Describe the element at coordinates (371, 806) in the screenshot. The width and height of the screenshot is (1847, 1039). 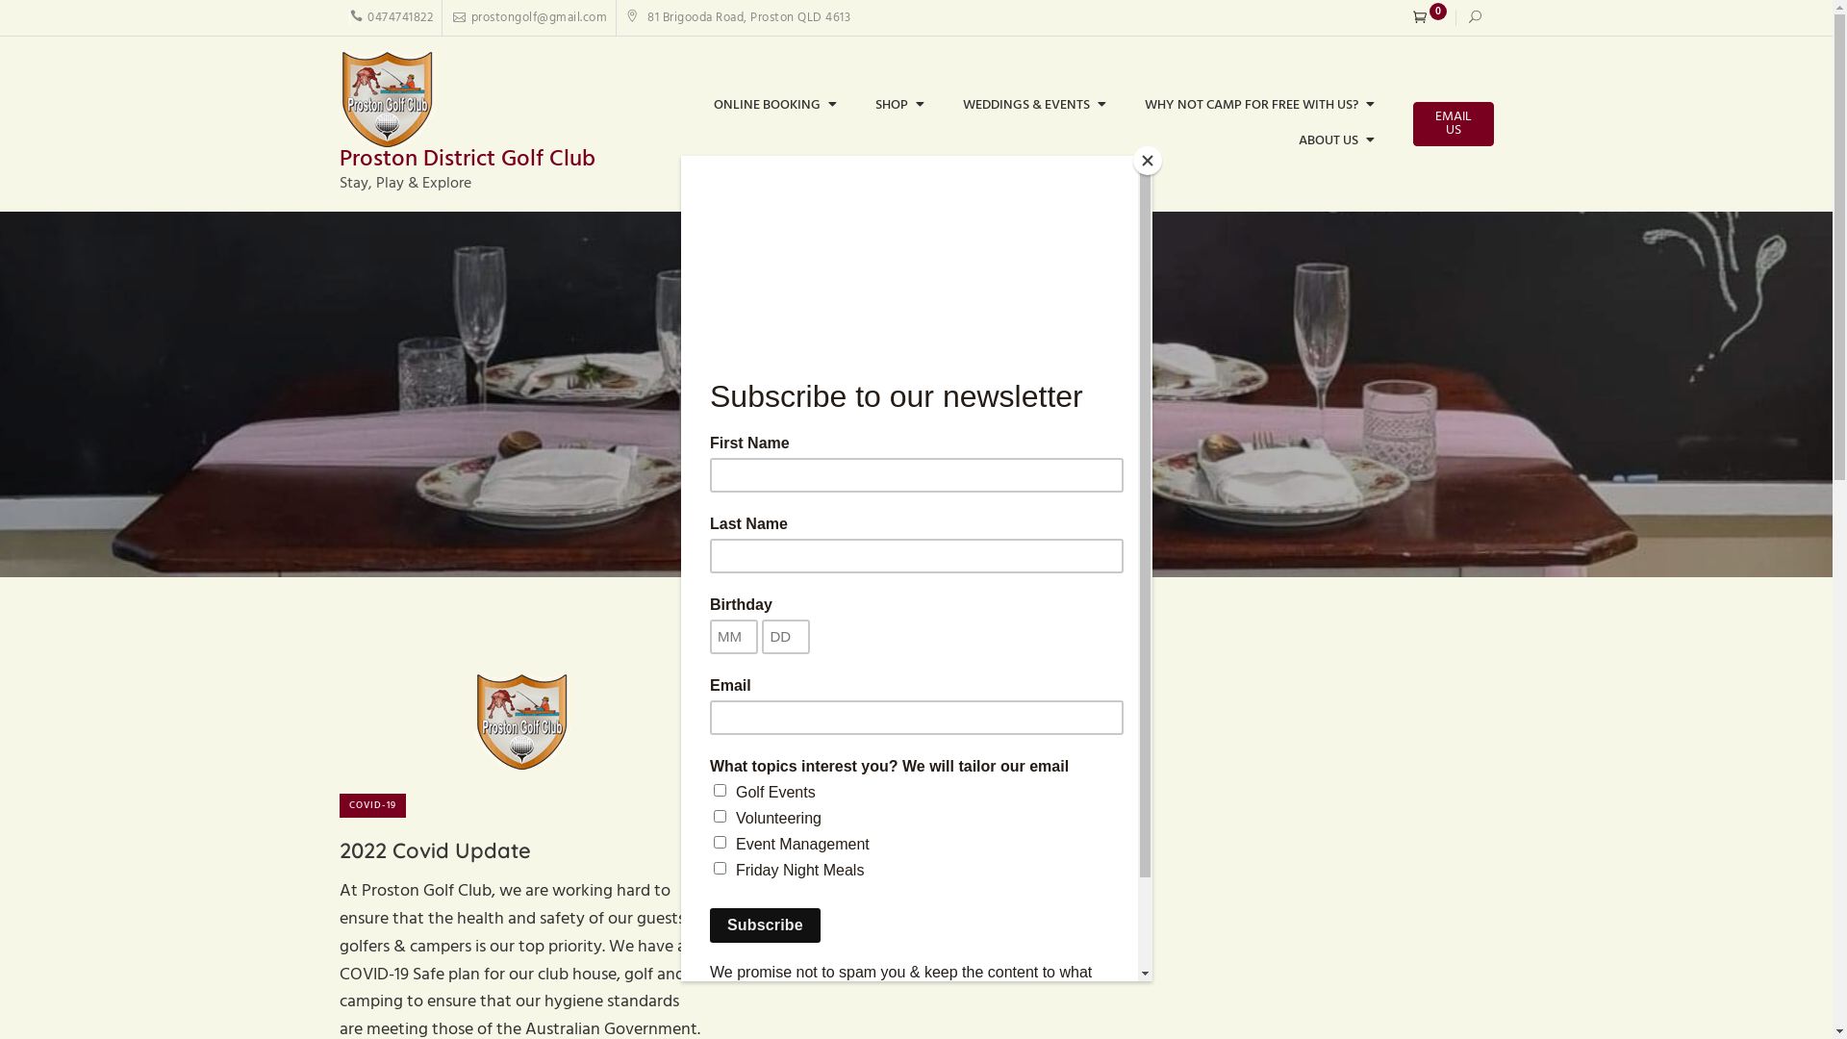
I see `COVID-19` at that location.